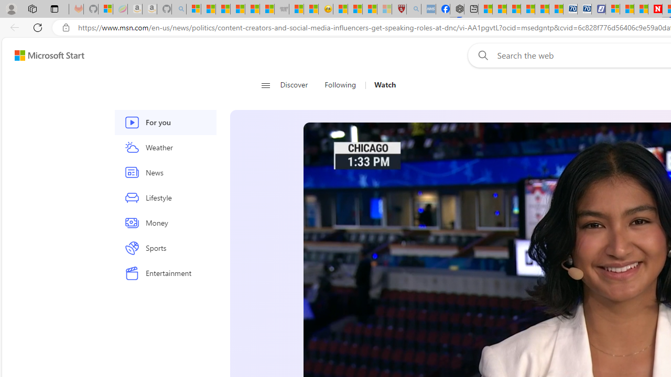  Describe the element at coordinates (253, 9) in the screenshot. I see `New Report Confirms 2023 Was Record Hot | Watch` at that location.